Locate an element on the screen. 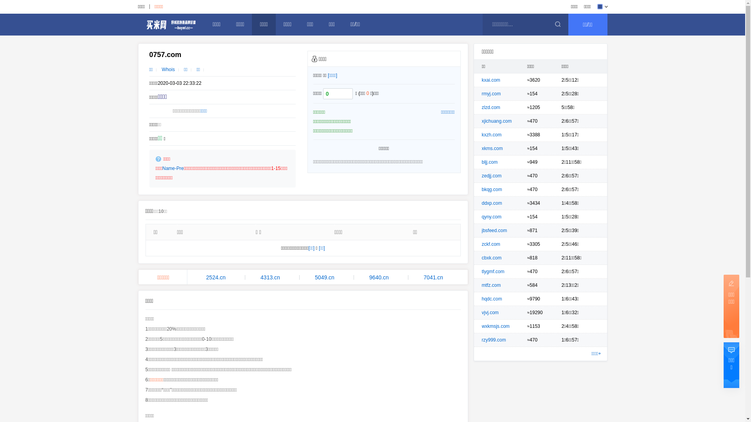 The width and height of the screenshot is (751, 422). qyny.com is located at coordinates (492, 217).